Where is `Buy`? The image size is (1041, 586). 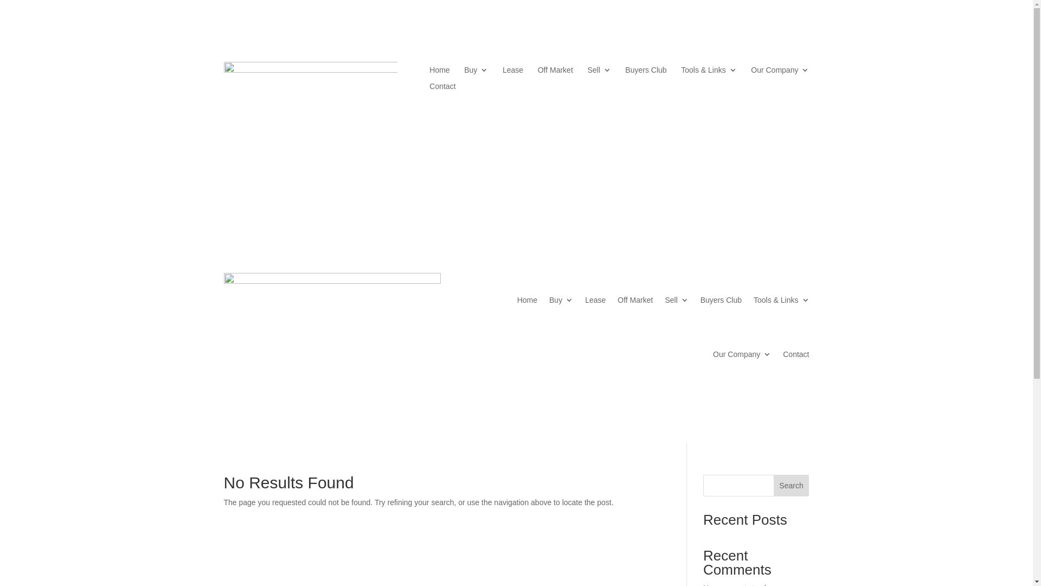
Buy is located at coordinates (561, 300).